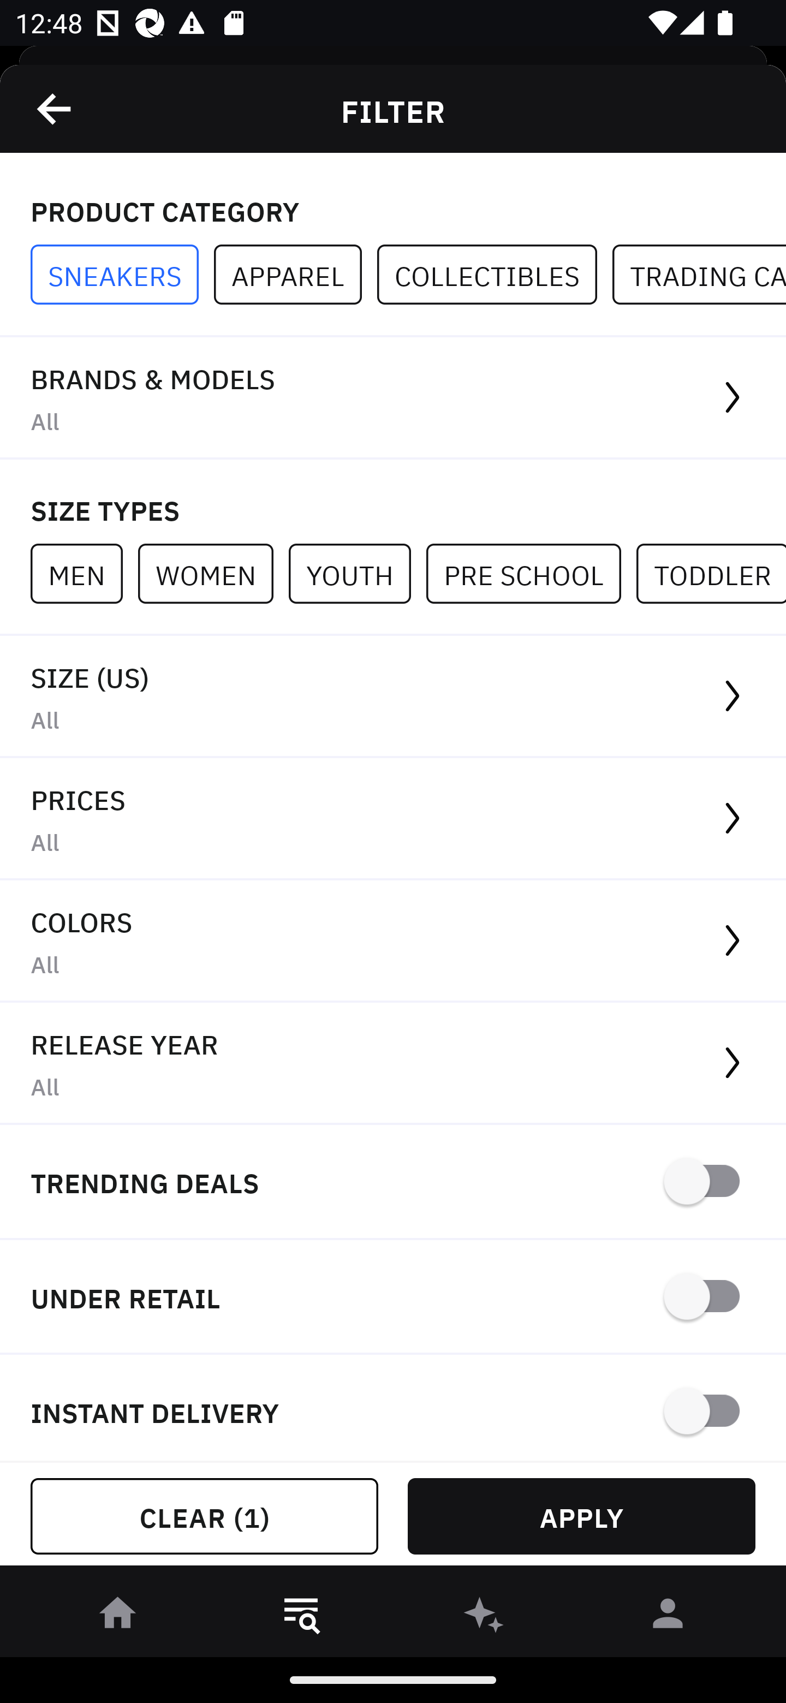 The height and width of the screenshot is (1703, 786). I want to click on SNEAKERS, so click(122, 275).